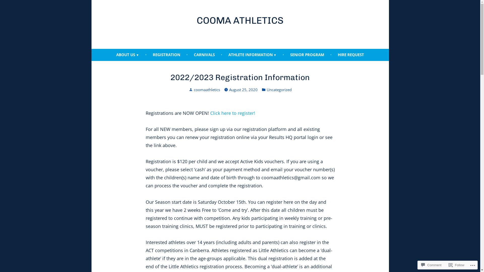 This screenshot has height=272, width=484. Describe the element at coordinates (279, 90) in the screenshot. I see `Uncategorized` at that location.